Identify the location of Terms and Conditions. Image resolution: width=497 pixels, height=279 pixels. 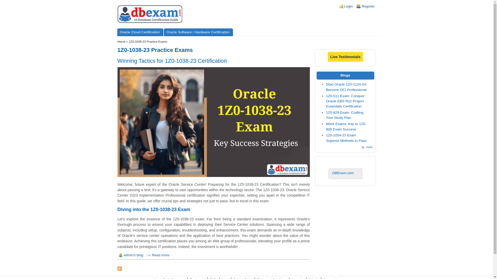
(272, 278).